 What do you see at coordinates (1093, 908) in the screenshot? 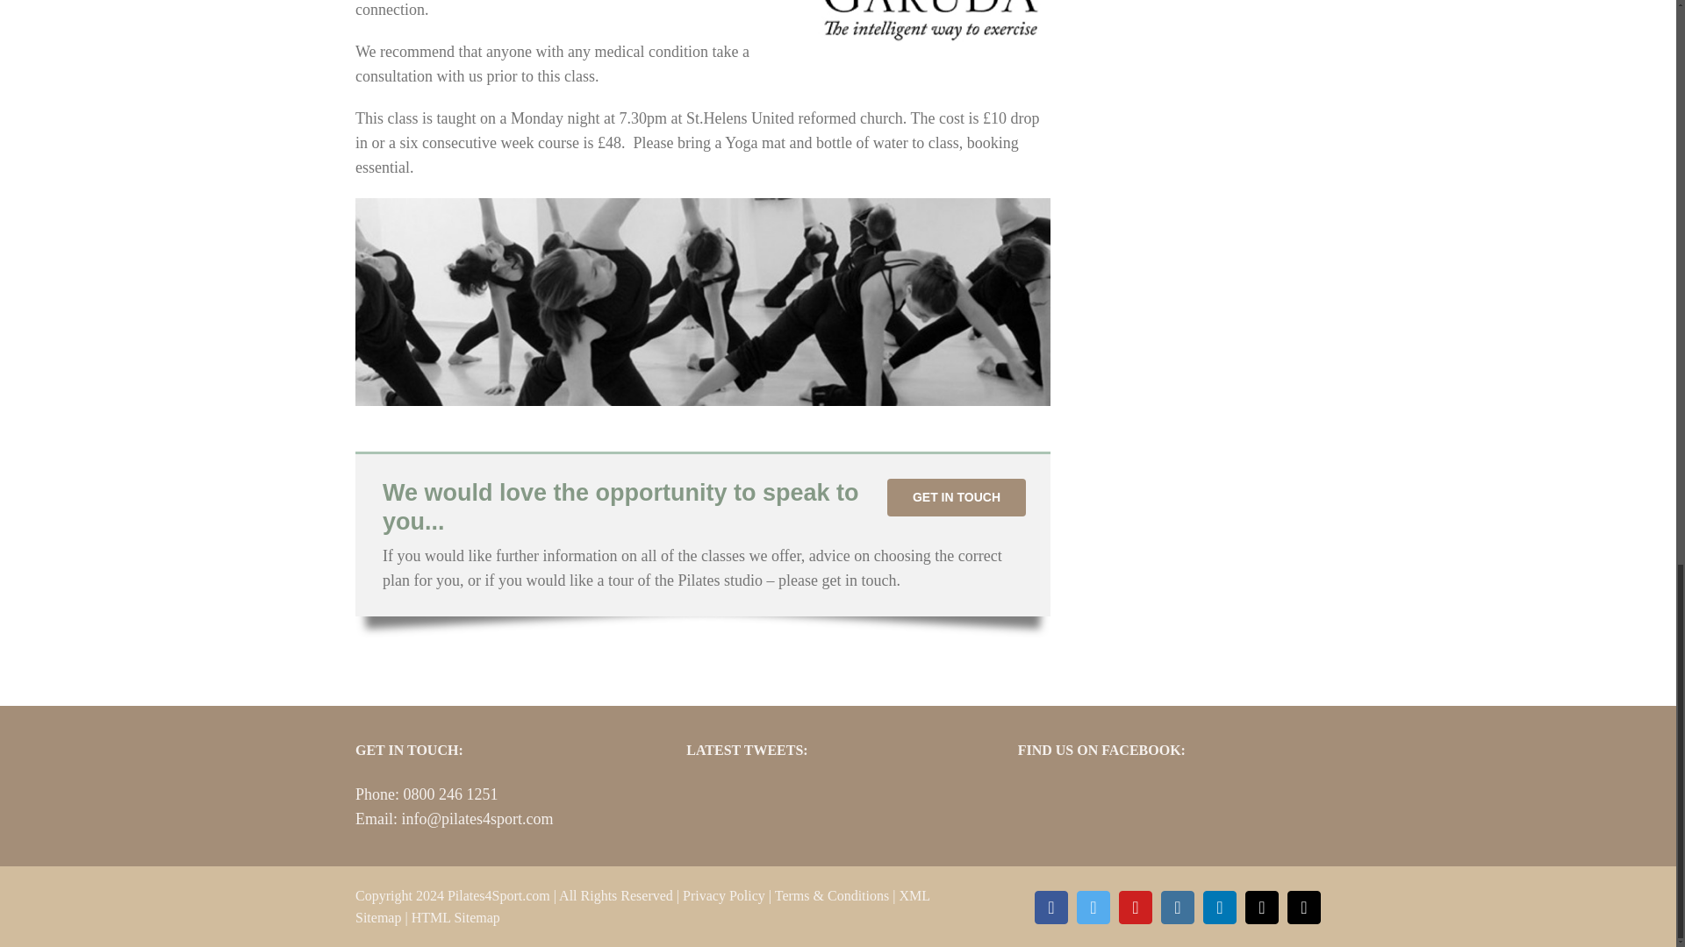
I see `Twitter` at bounding box center [1093, 908].